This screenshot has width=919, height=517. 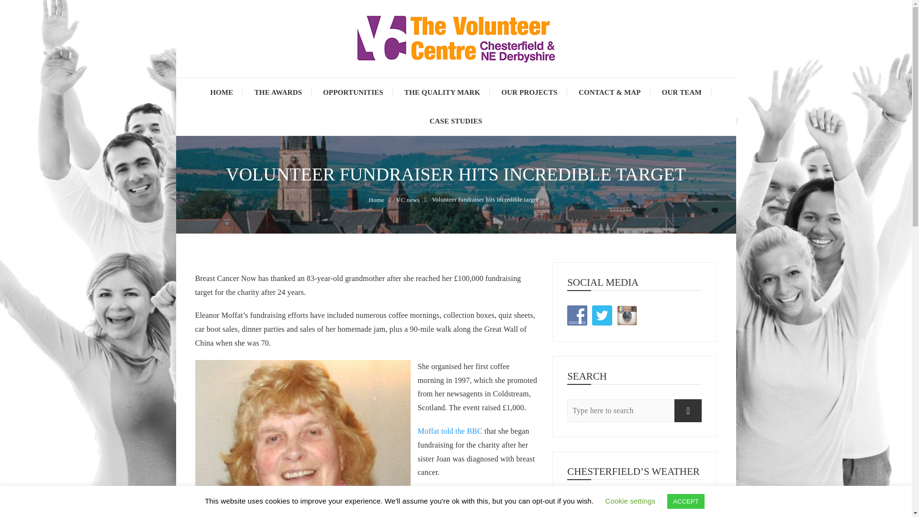 I want to click on CASE STUDIES, so click(x=456, y=121).